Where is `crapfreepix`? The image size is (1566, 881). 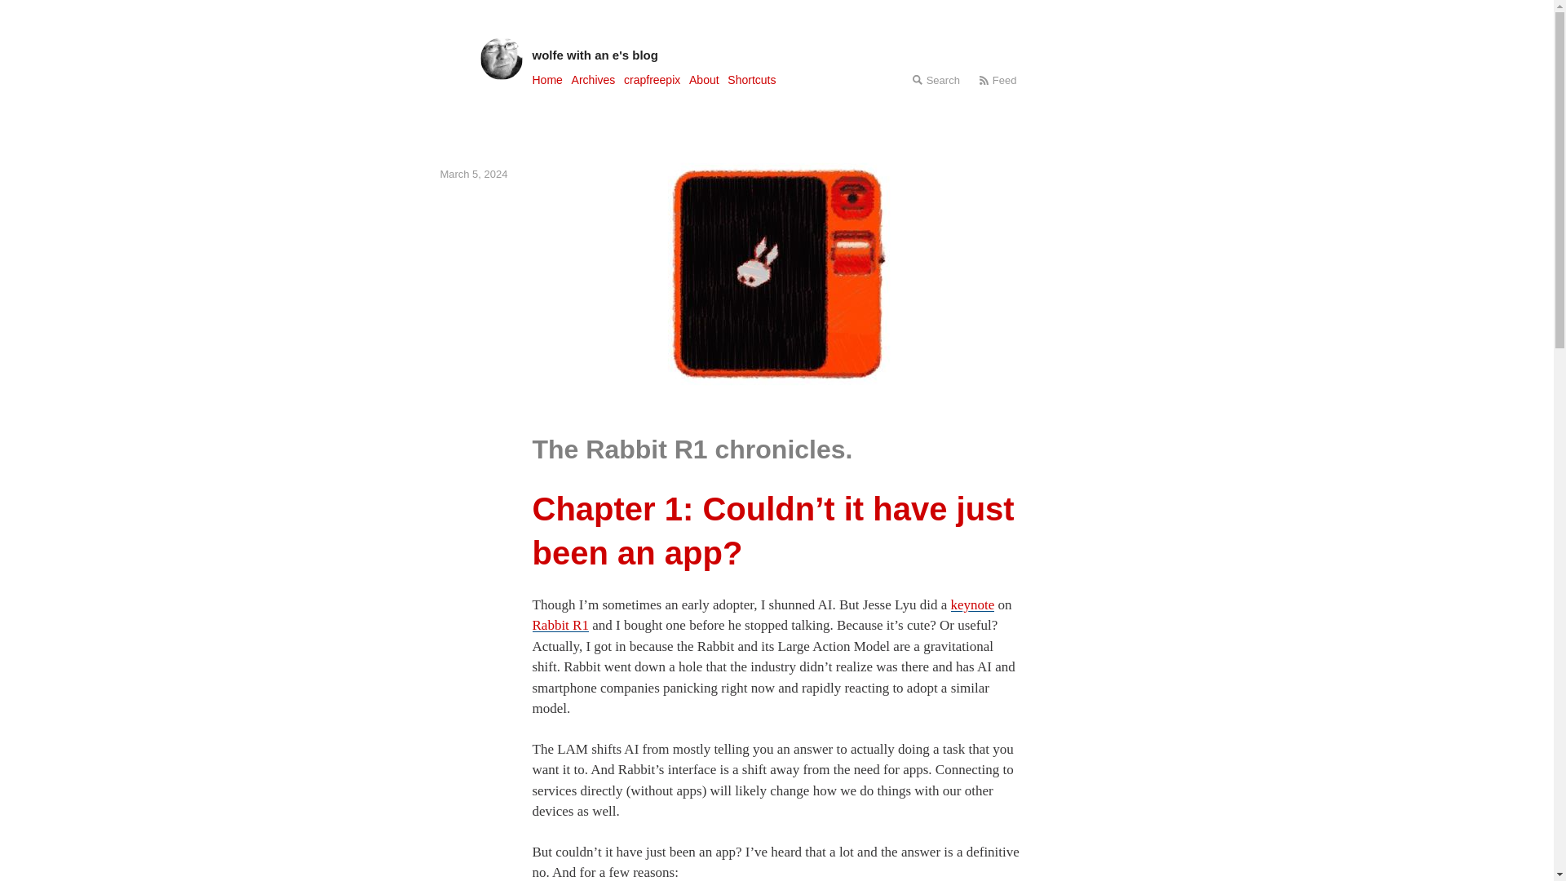 crapfreepix is located at coordinates (651, 79).